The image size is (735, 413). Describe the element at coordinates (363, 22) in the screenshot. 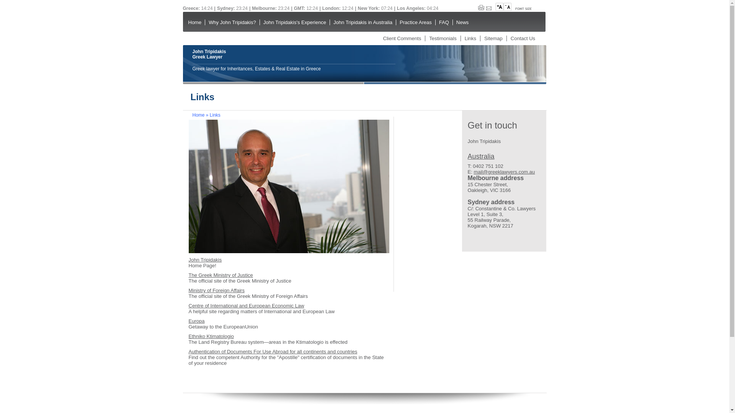

I see `John Tripidakis in Australia` at that location.